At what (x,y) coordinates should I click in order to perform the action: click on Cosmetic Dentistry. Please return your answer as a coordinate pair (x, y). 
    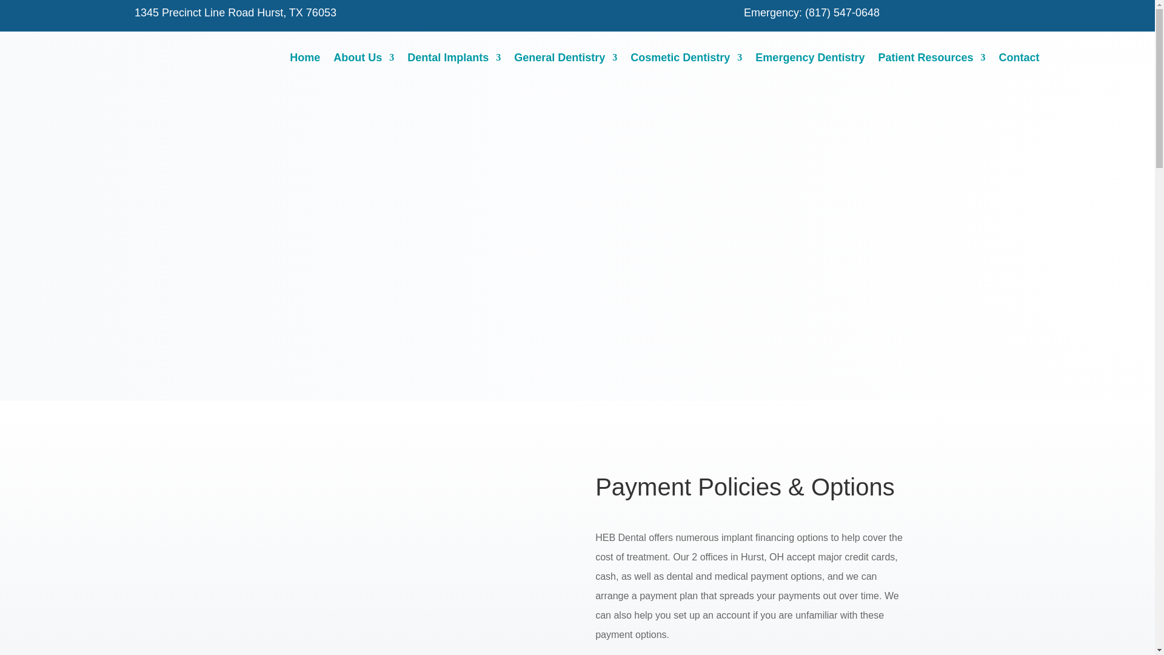
    Looking at the image, I should click on (686, 57).